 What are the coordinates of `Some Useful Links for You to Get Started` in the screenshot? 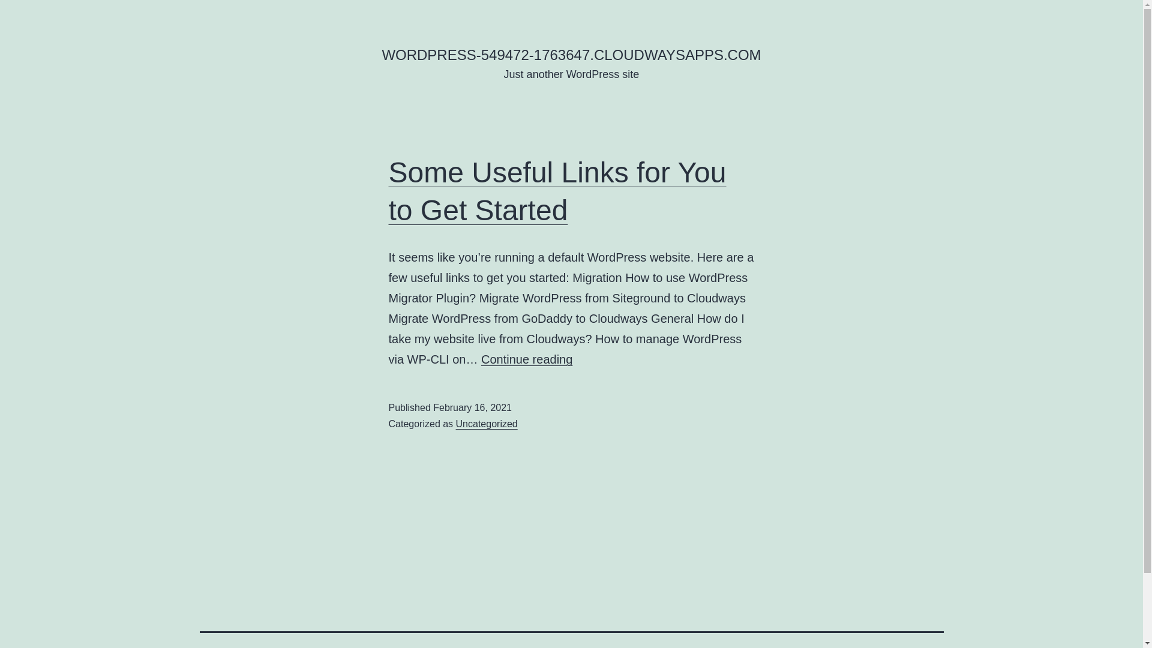 It's located at (558, 191).